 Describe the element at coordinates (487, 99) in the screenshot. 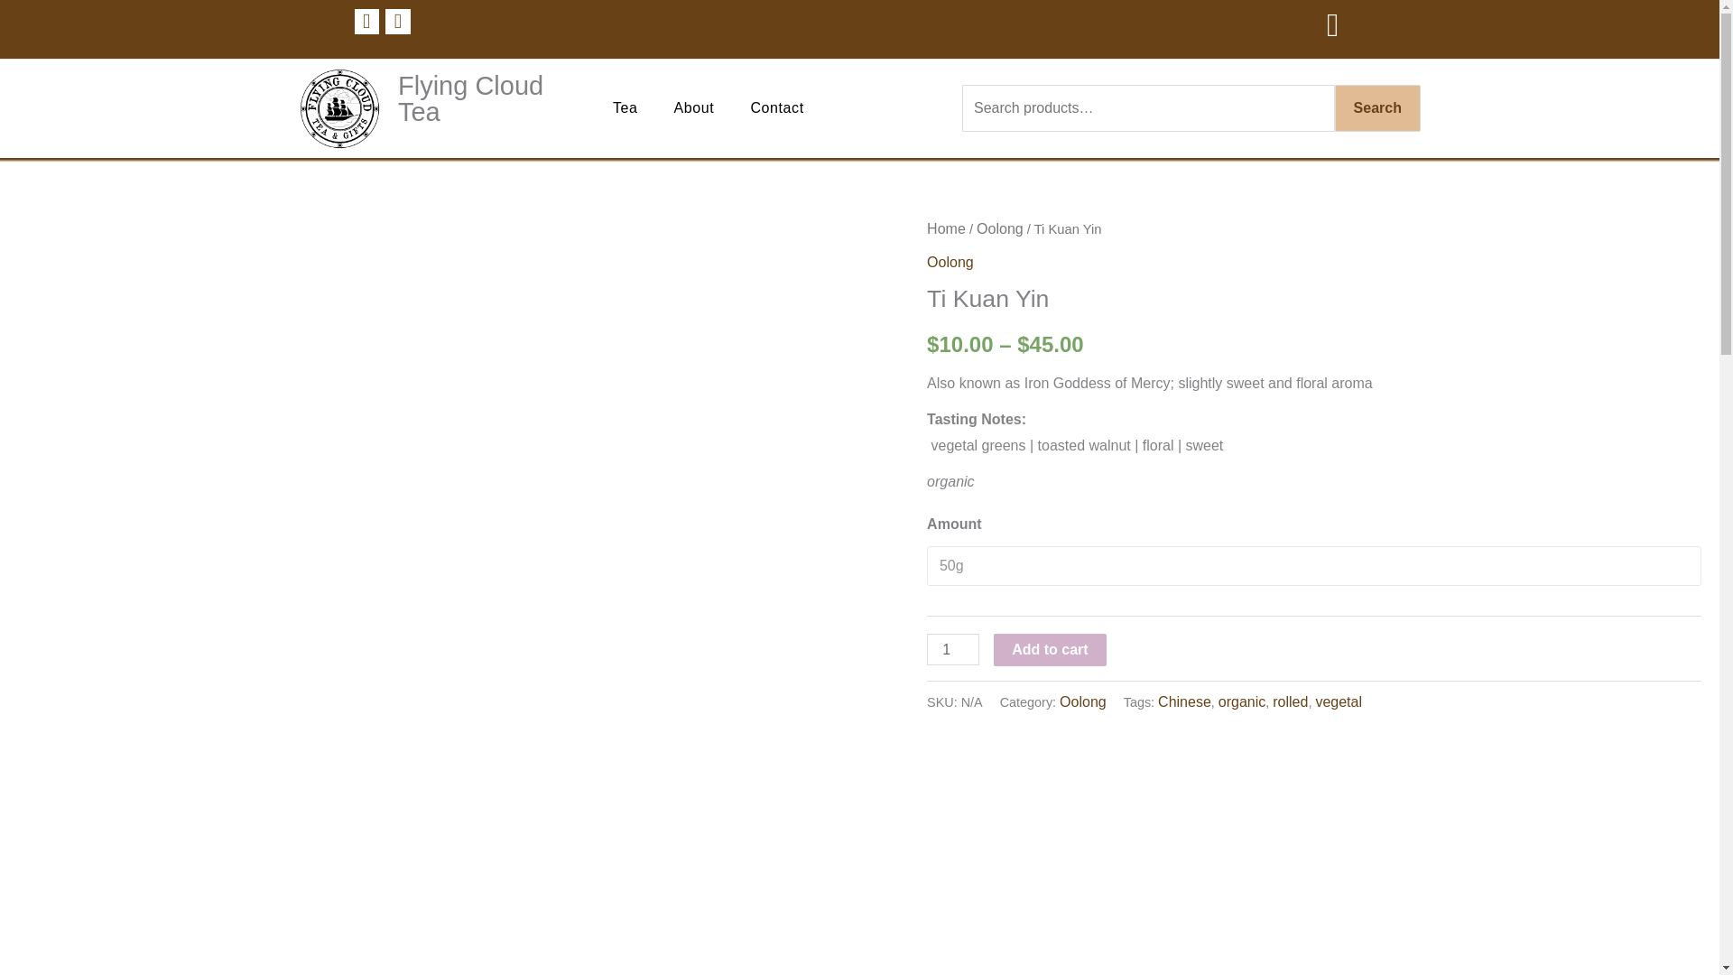

I see `Flying Cloud Tea` at that location.